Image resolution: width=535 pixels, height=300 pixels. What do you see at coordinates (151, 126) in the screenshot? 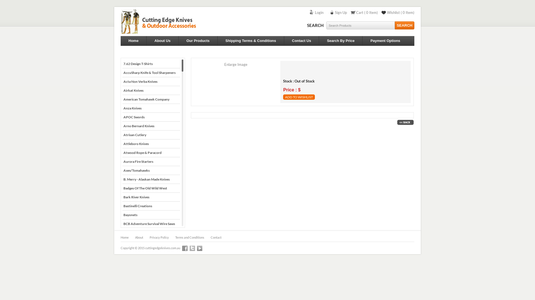
I see `Arno Bernard Knives` at bounding box center [151, 126].